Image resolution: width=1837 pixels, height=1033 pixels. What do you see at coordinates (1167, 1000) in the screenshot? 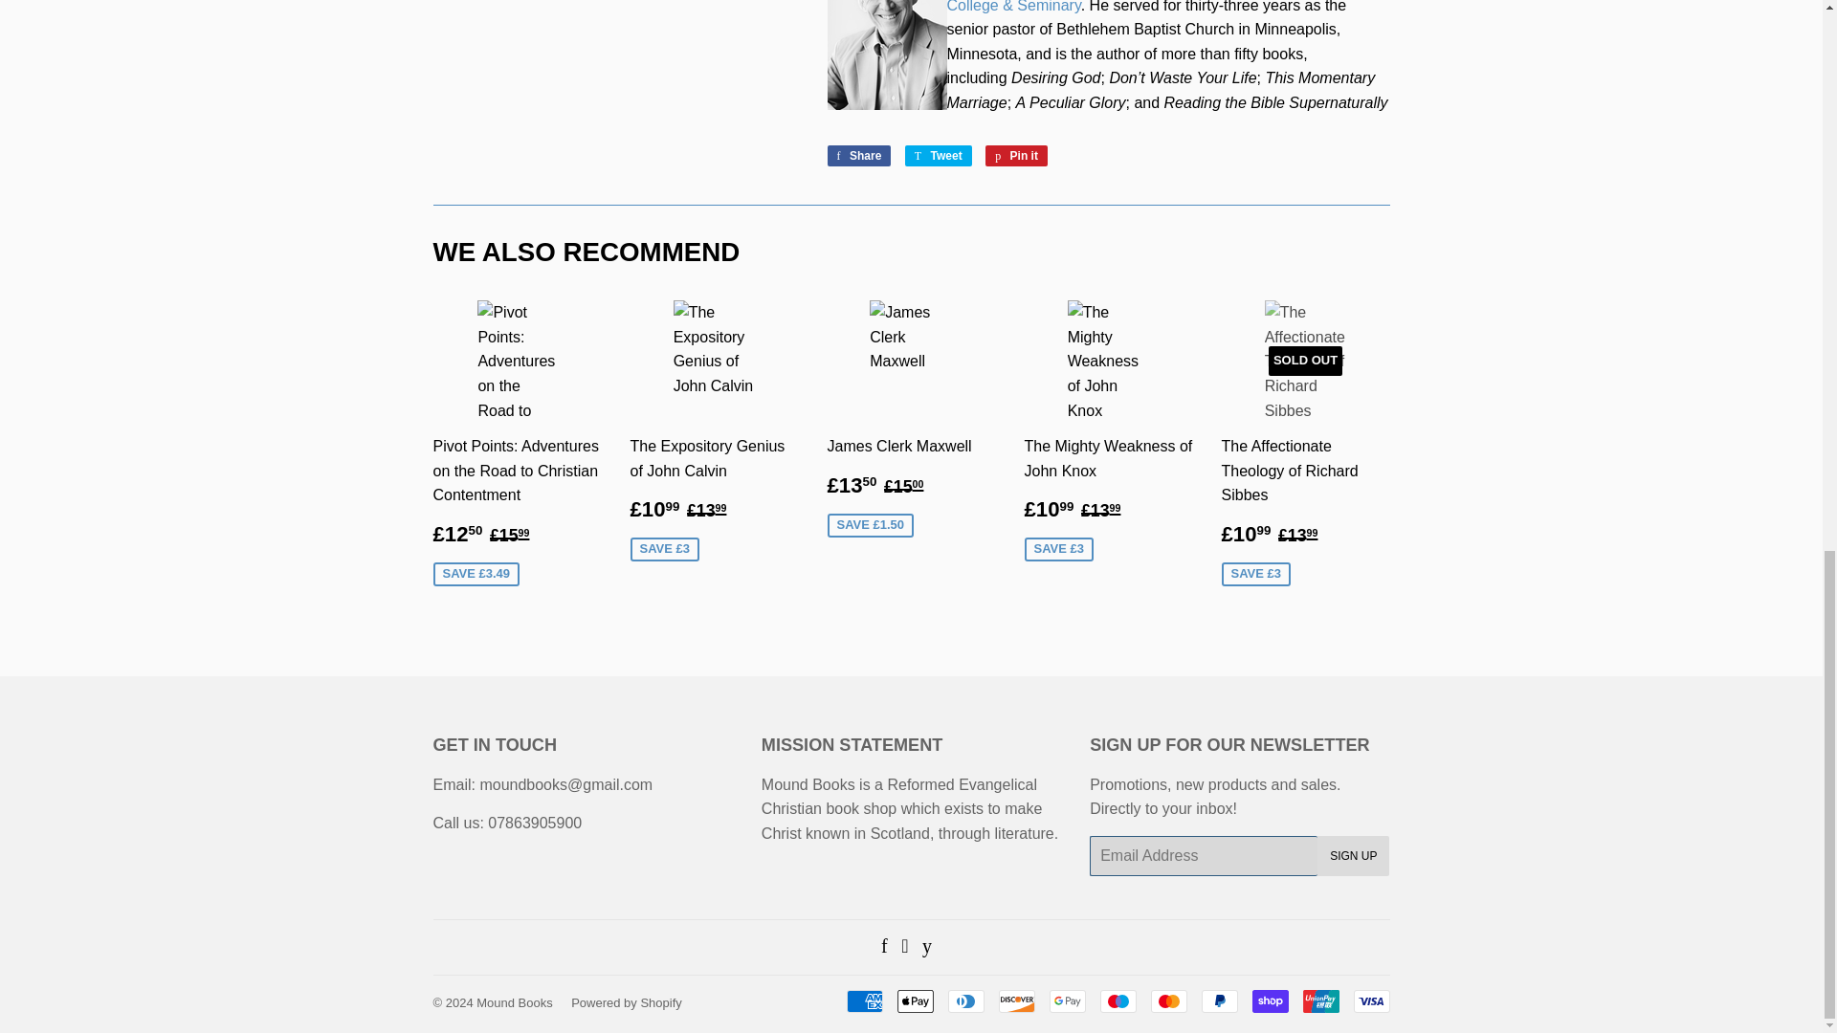
I see `Mastercard` at bounding box center [1167, 1000].